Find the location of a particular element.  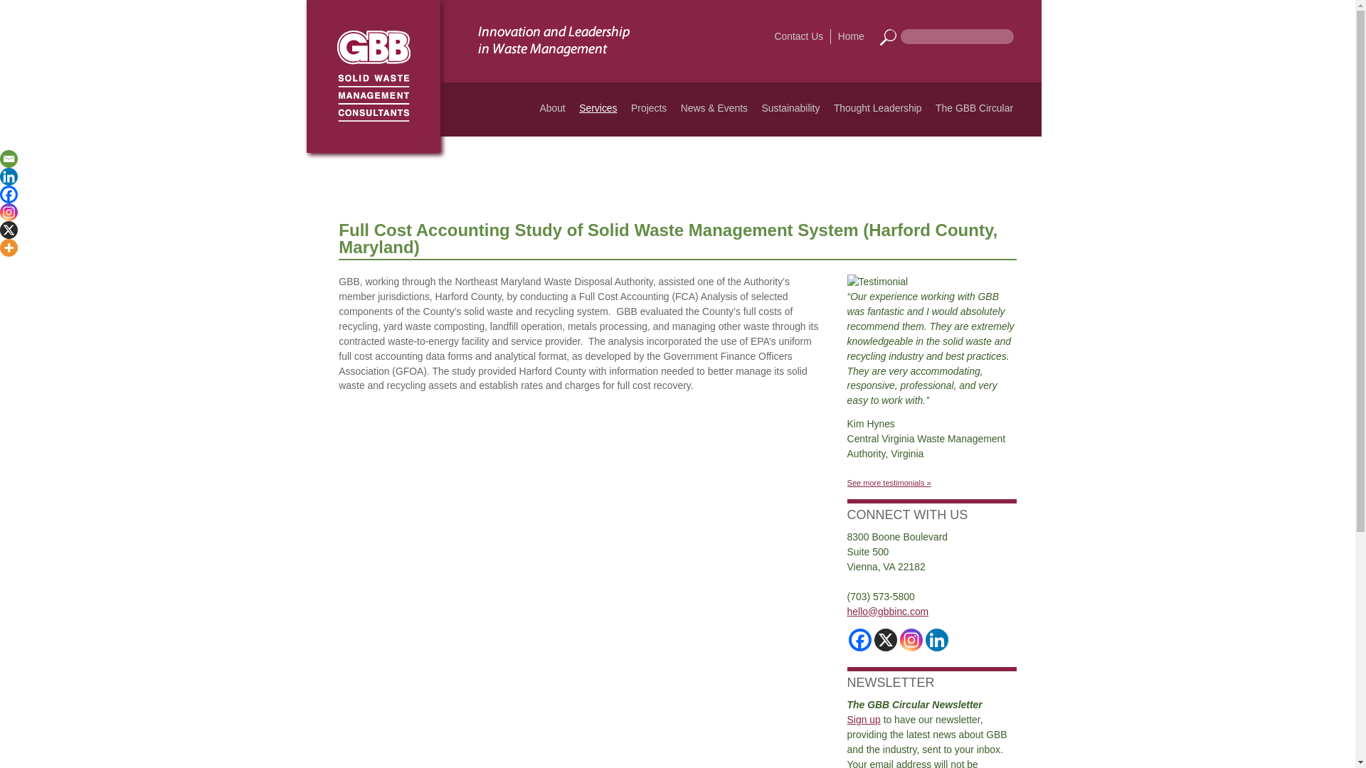

Projects is located at coordinates (649, 108).